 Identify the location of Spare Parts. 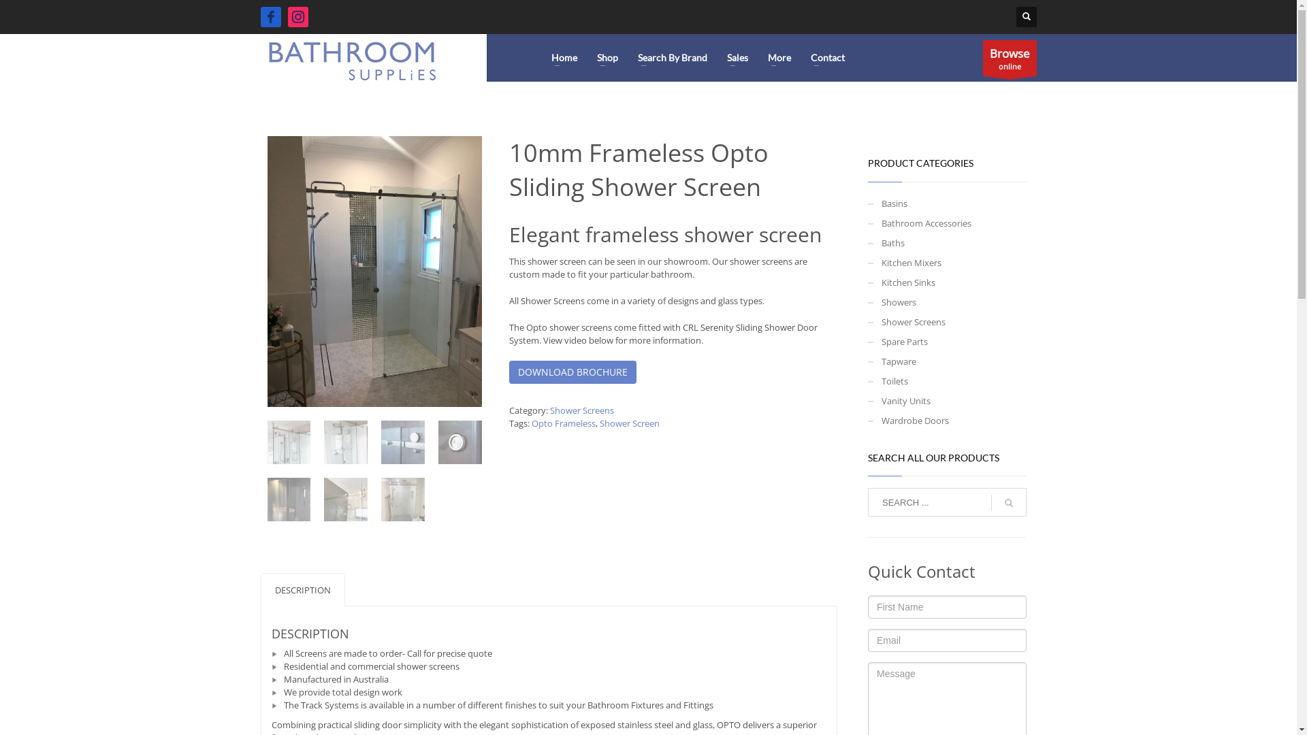
(948, 342).